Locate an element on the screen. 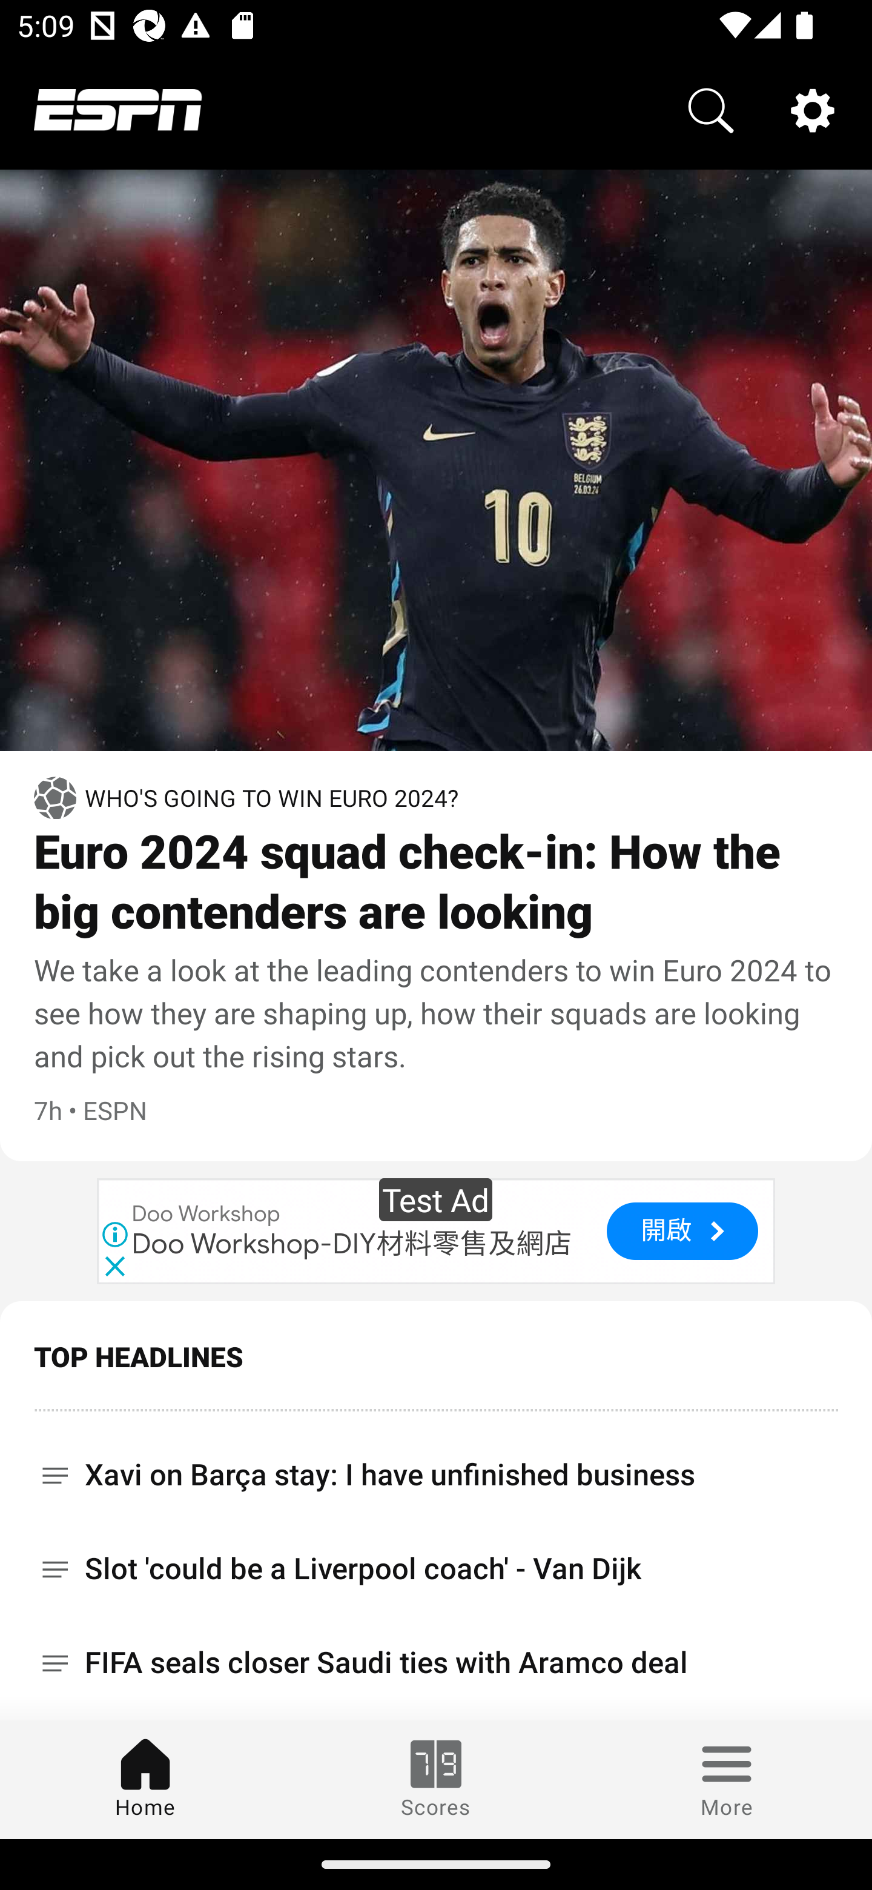 This screenshot has width=872, height=1890. Settings is located at coordinates (813, 109).